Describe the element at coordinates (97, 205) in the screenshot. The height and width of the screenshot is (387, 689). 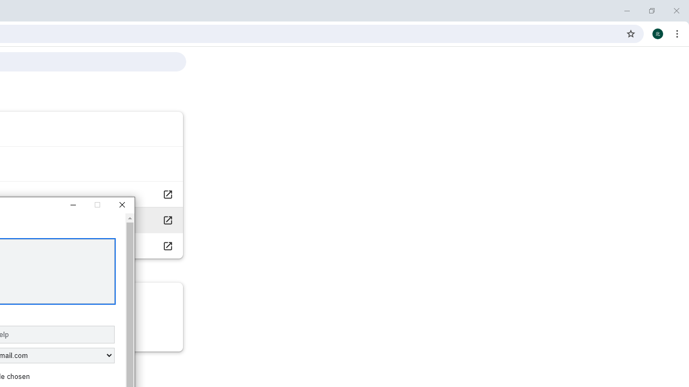
I see `Maximize` at that location.